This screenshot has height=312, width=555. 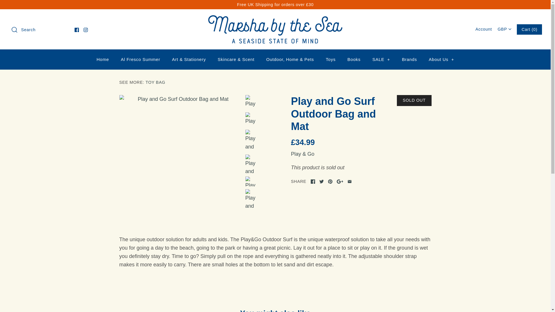 I want to click on Share on Twitter, so click(x=321, y=181).